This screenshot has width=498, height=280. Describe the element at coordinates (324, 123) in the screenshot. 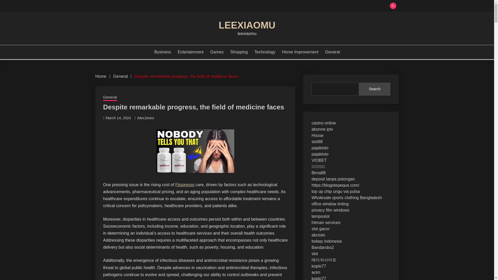

I see `casino online` at that location.